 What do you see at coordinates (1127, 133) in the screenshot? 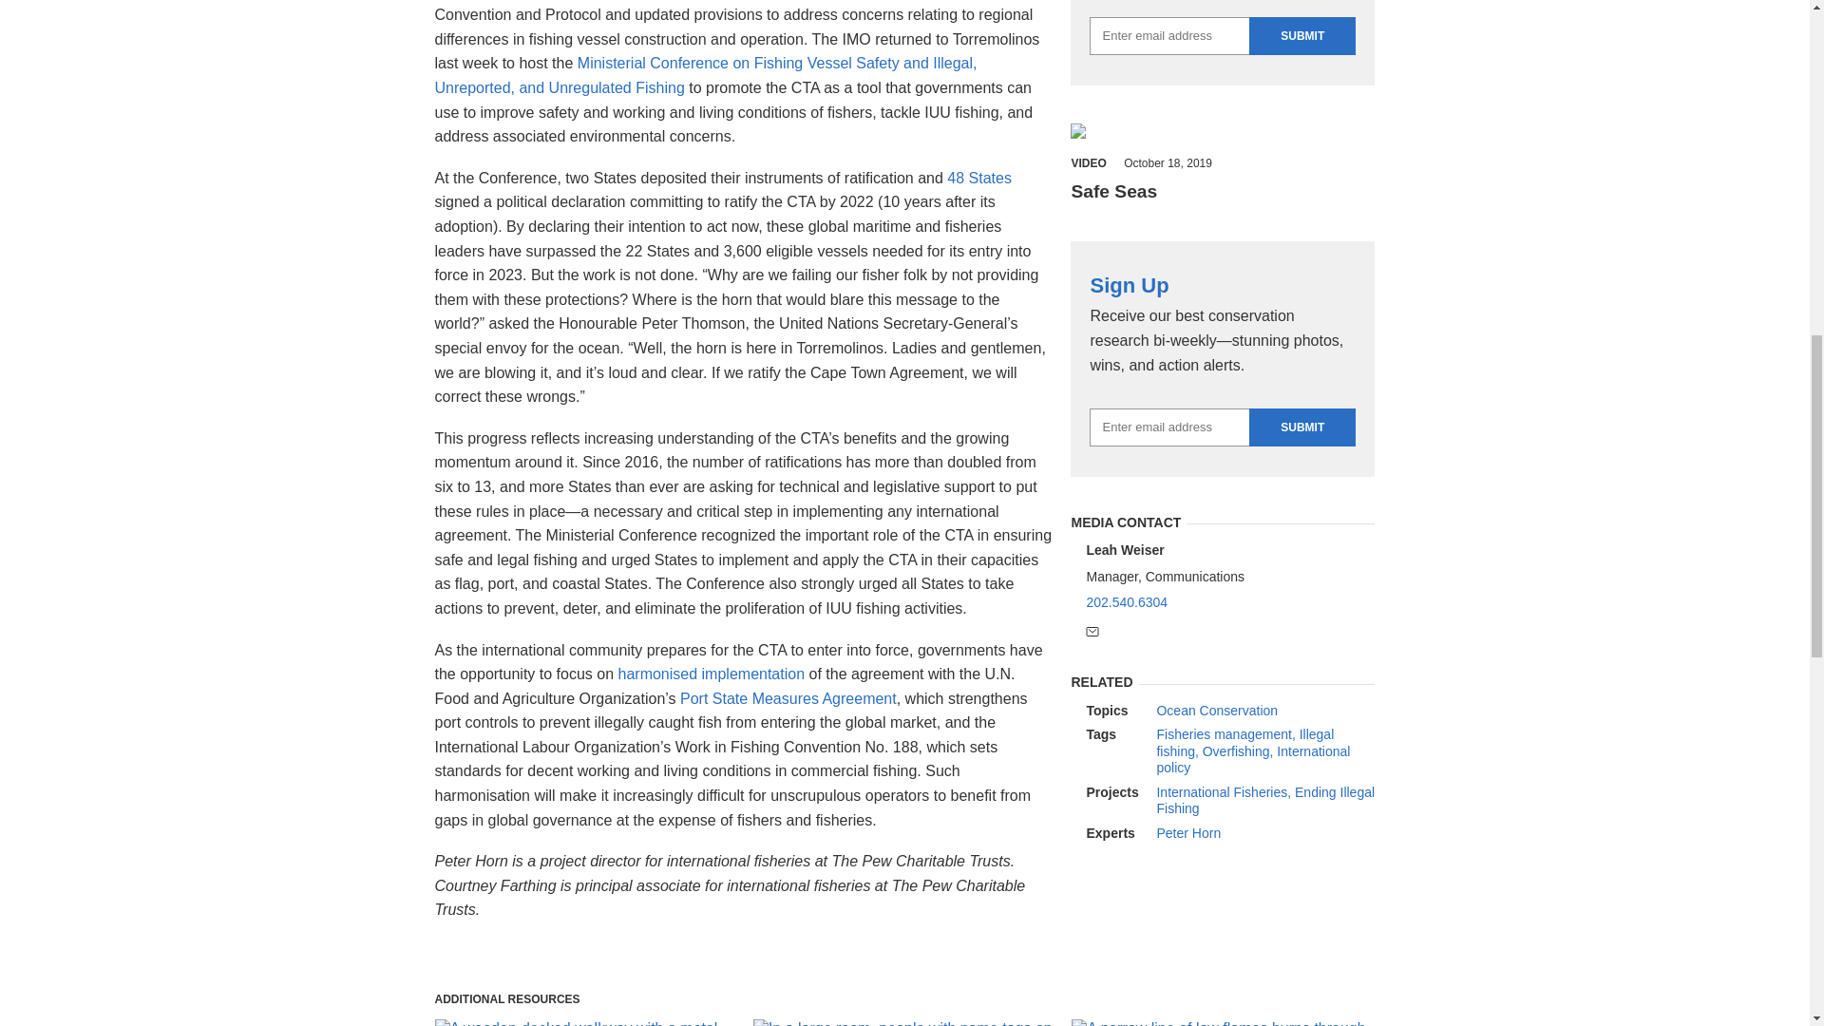
I see `Fishing vessel` at bounding box center [1127, 133].